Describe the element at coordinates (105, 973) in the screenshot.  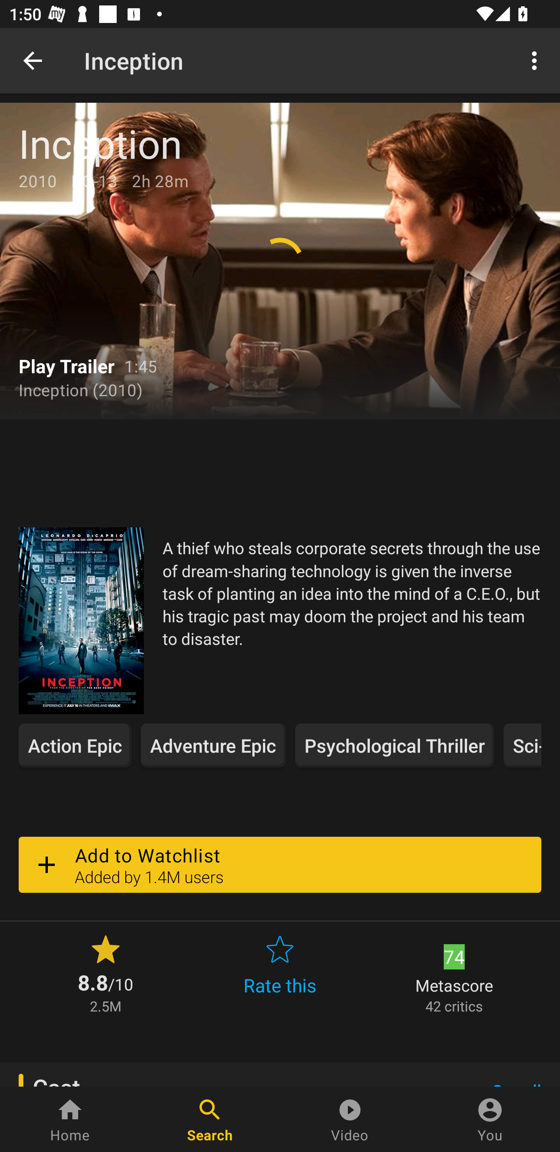
I see `8.8 /10 2.5M` at that location.